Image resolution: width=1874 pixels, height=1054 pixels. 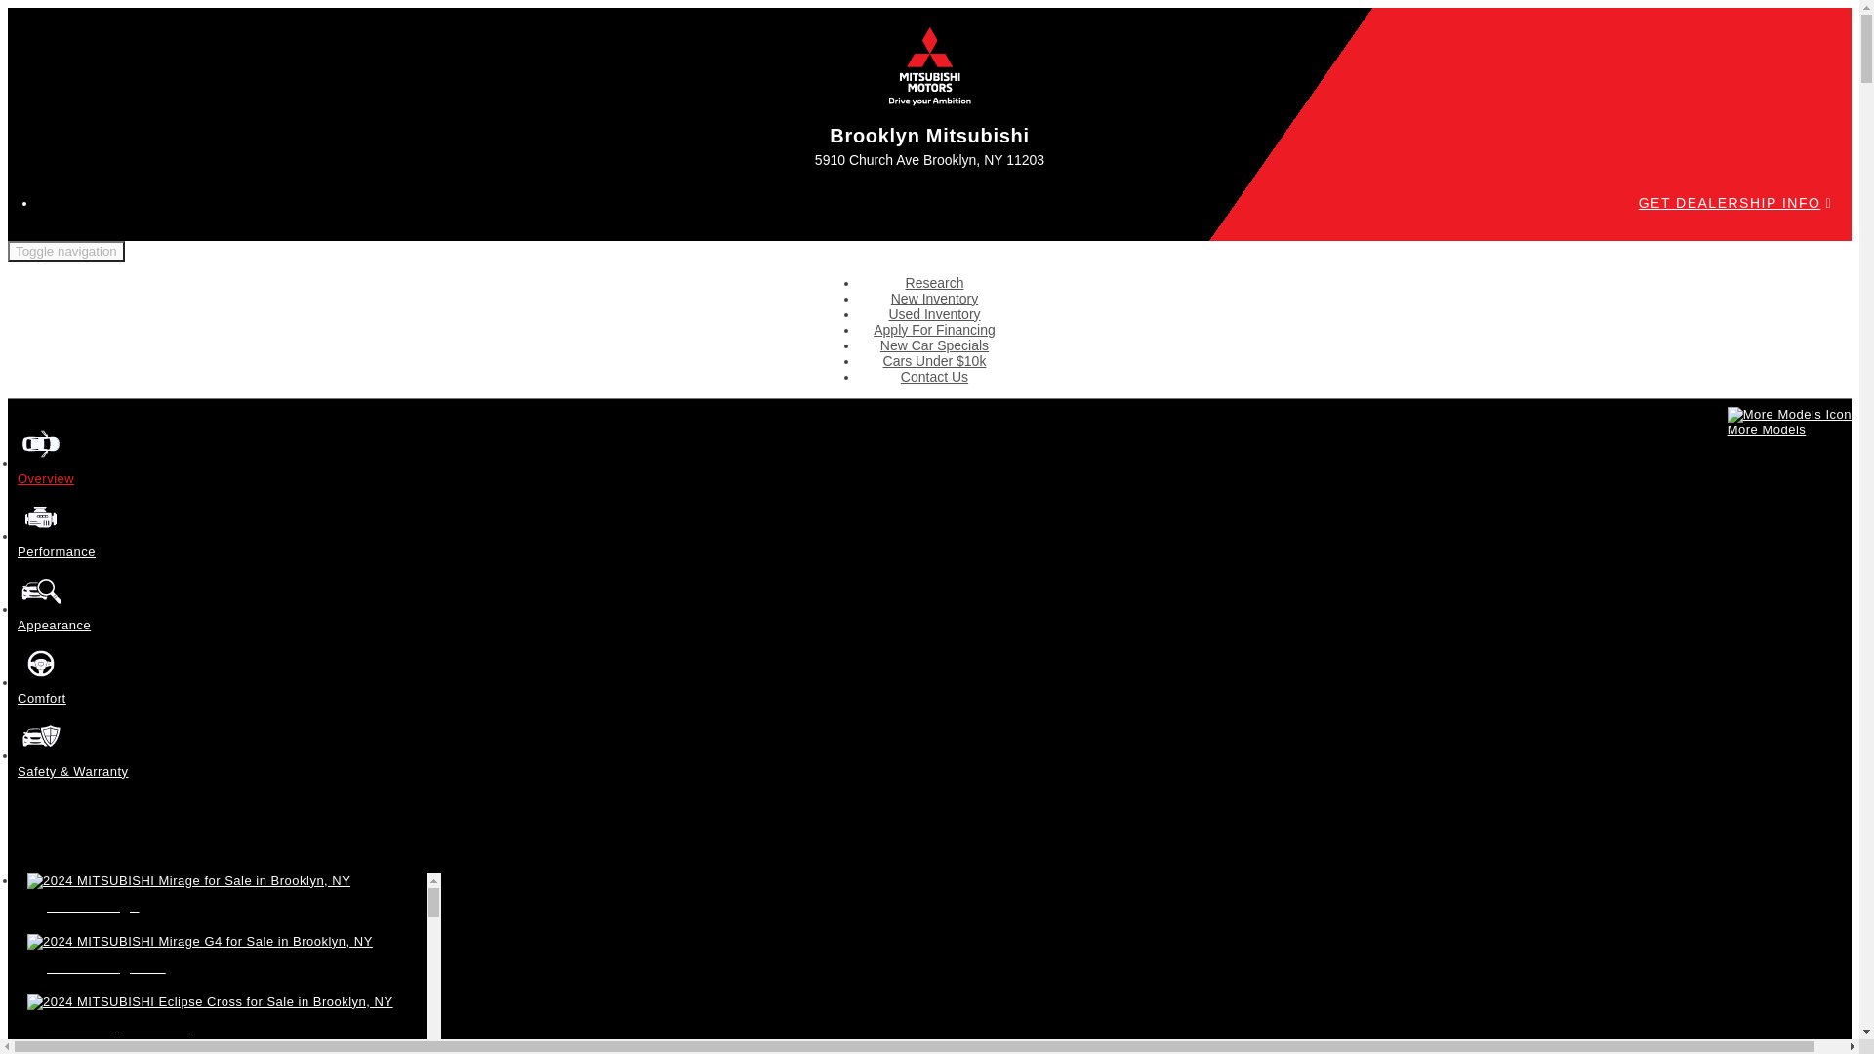 I want to click on GET DEALERSHIP INFO, so click(x=1735, y=203).